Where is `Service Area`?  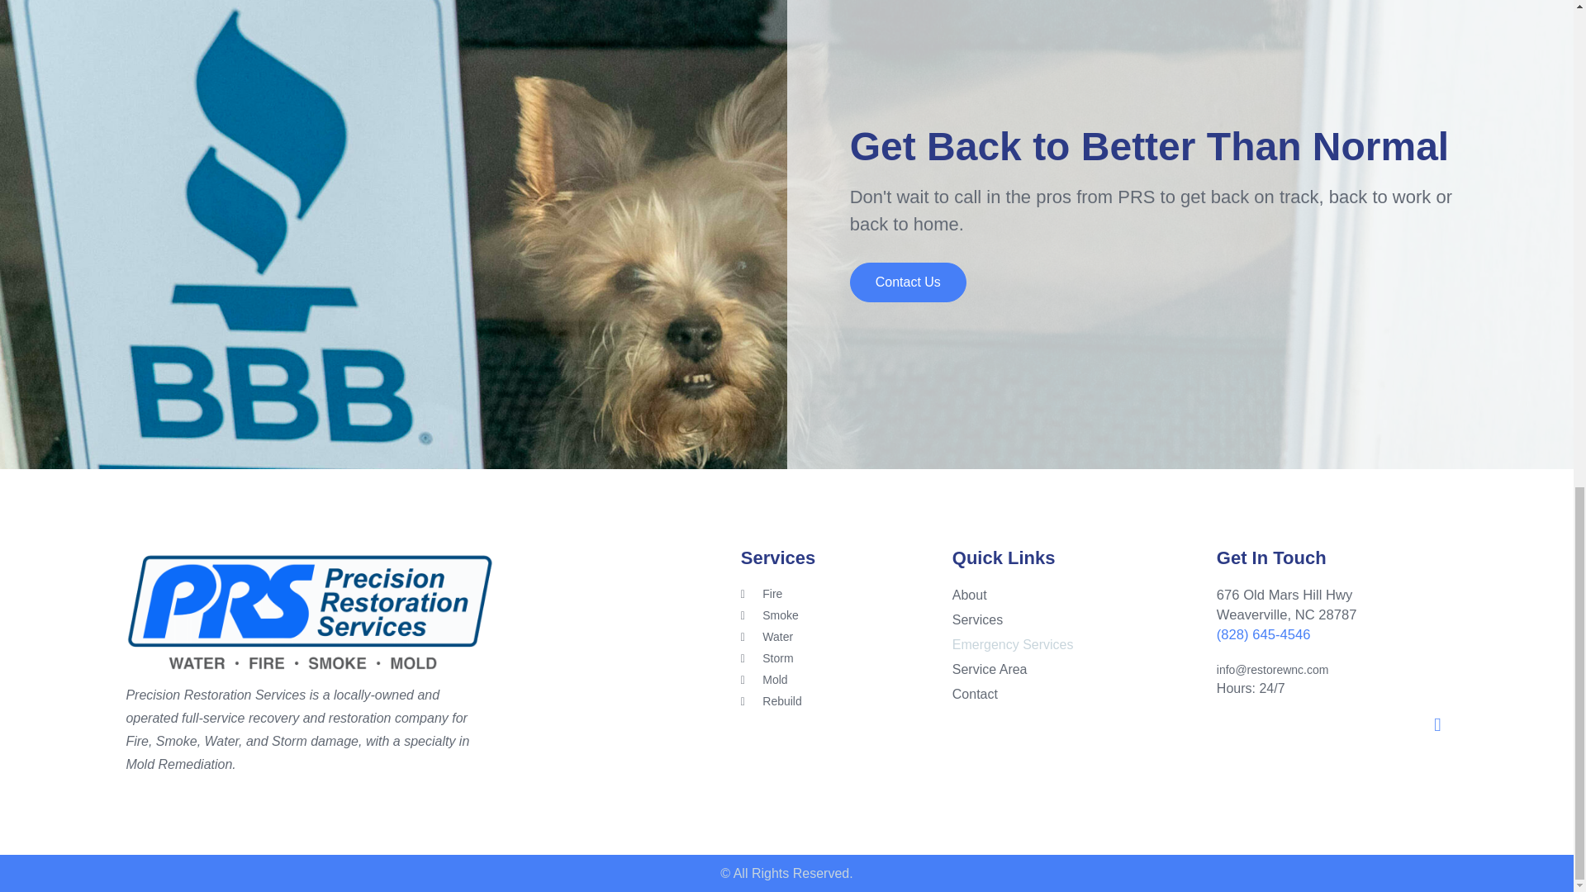
Service Area is located at coordinates (1082, 669).